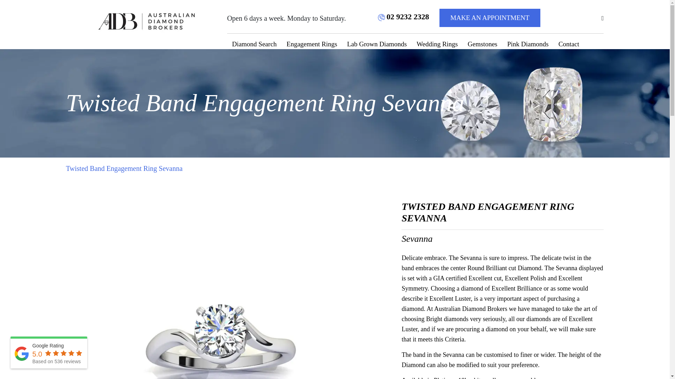 Image resolution: width=675 pixels, height=379 pixels. I want to click on Engagement Rings, so click(311, 44).